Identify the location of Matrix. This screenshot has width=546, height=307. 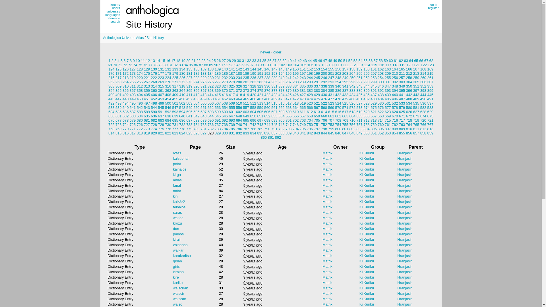
(328, 159).